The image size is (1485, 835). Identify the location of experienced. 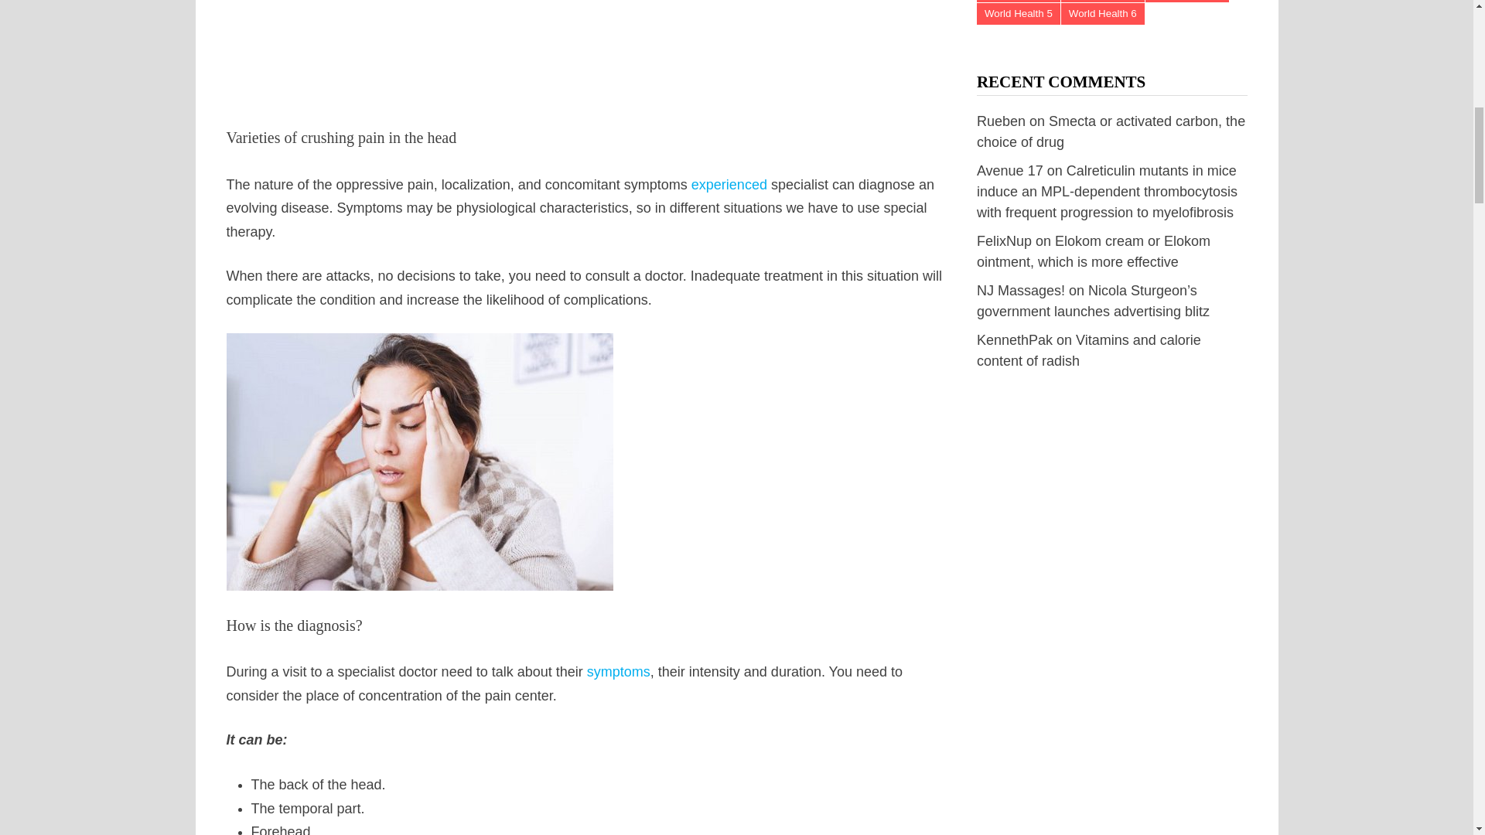
(729, 184).